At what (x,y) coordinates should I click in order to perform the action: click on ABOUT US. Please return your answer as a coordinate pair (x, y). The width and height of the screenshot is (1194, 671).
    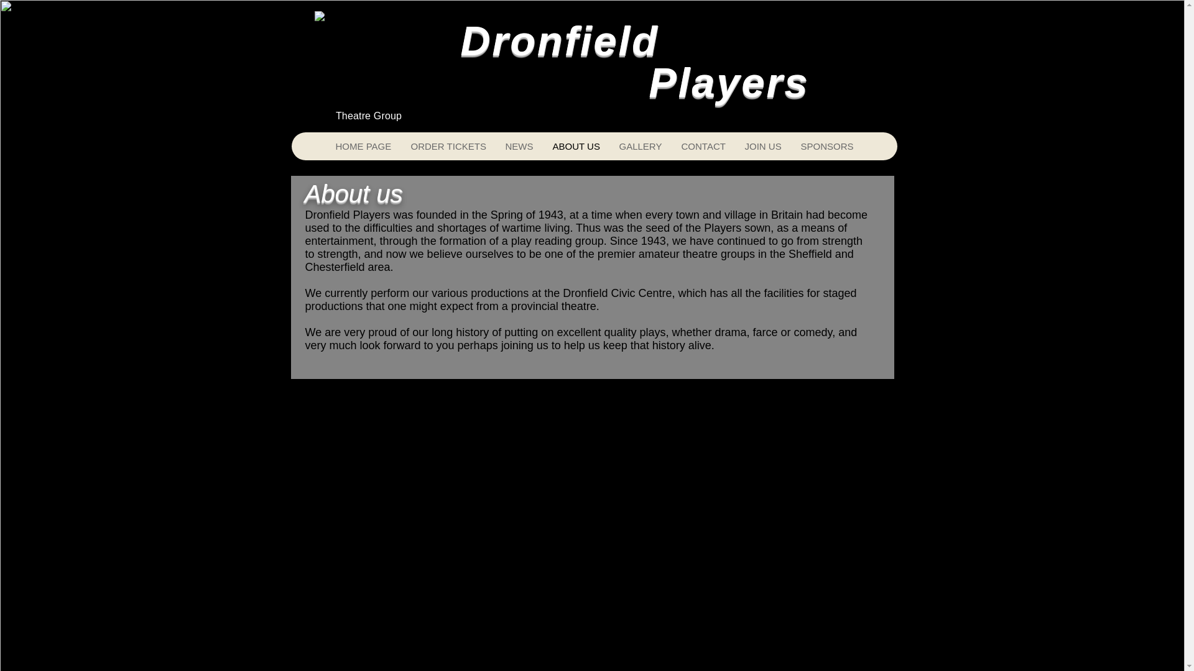
    Looking at the image, I should click on (575, 146).